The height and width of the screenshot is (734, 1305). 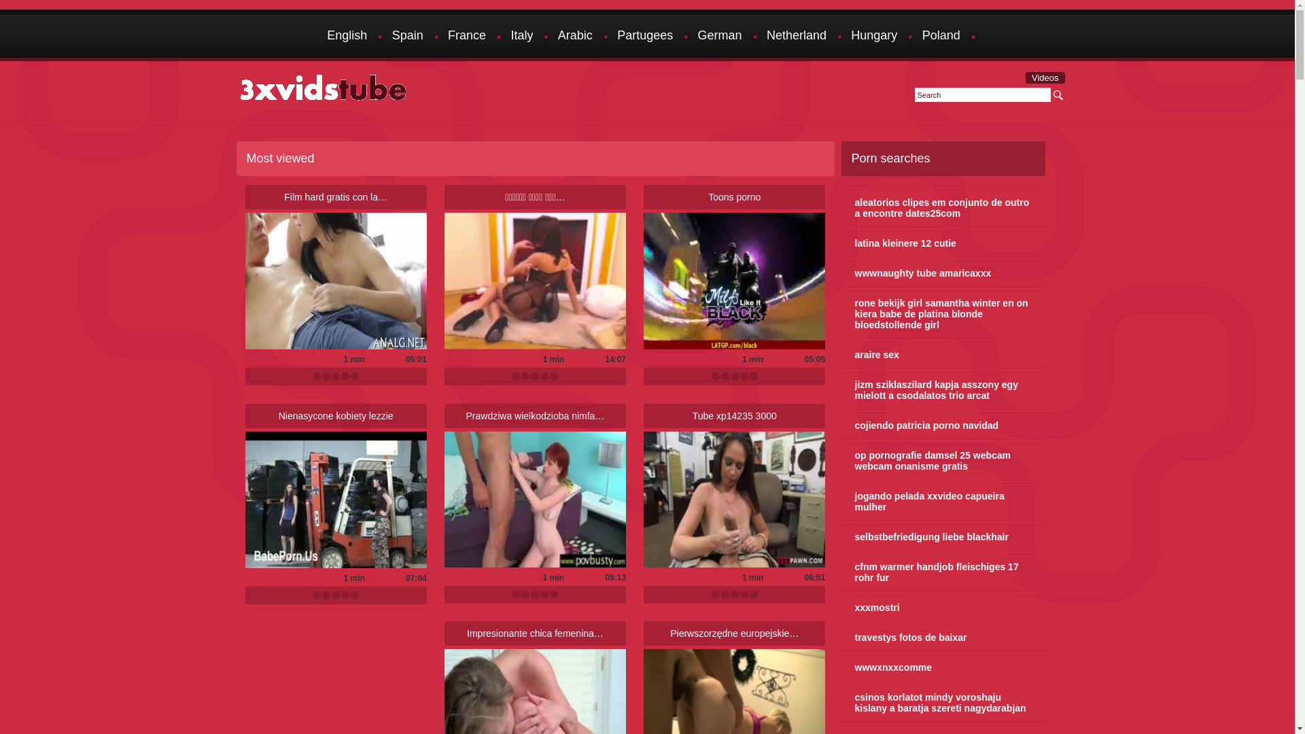 What do you see at coordinates (575, 37) in the screenshot?
I see `Arabic` at bounding box center [575, 37].